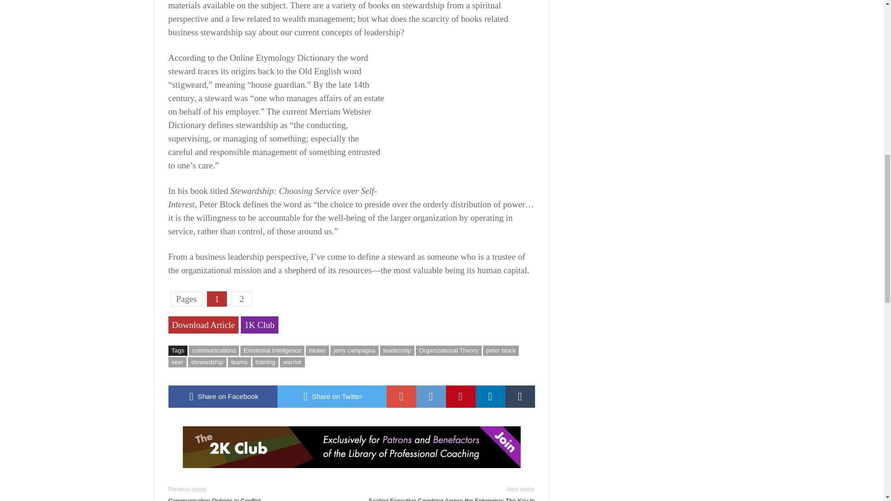  I want to click on twitter, so click(332, 396).